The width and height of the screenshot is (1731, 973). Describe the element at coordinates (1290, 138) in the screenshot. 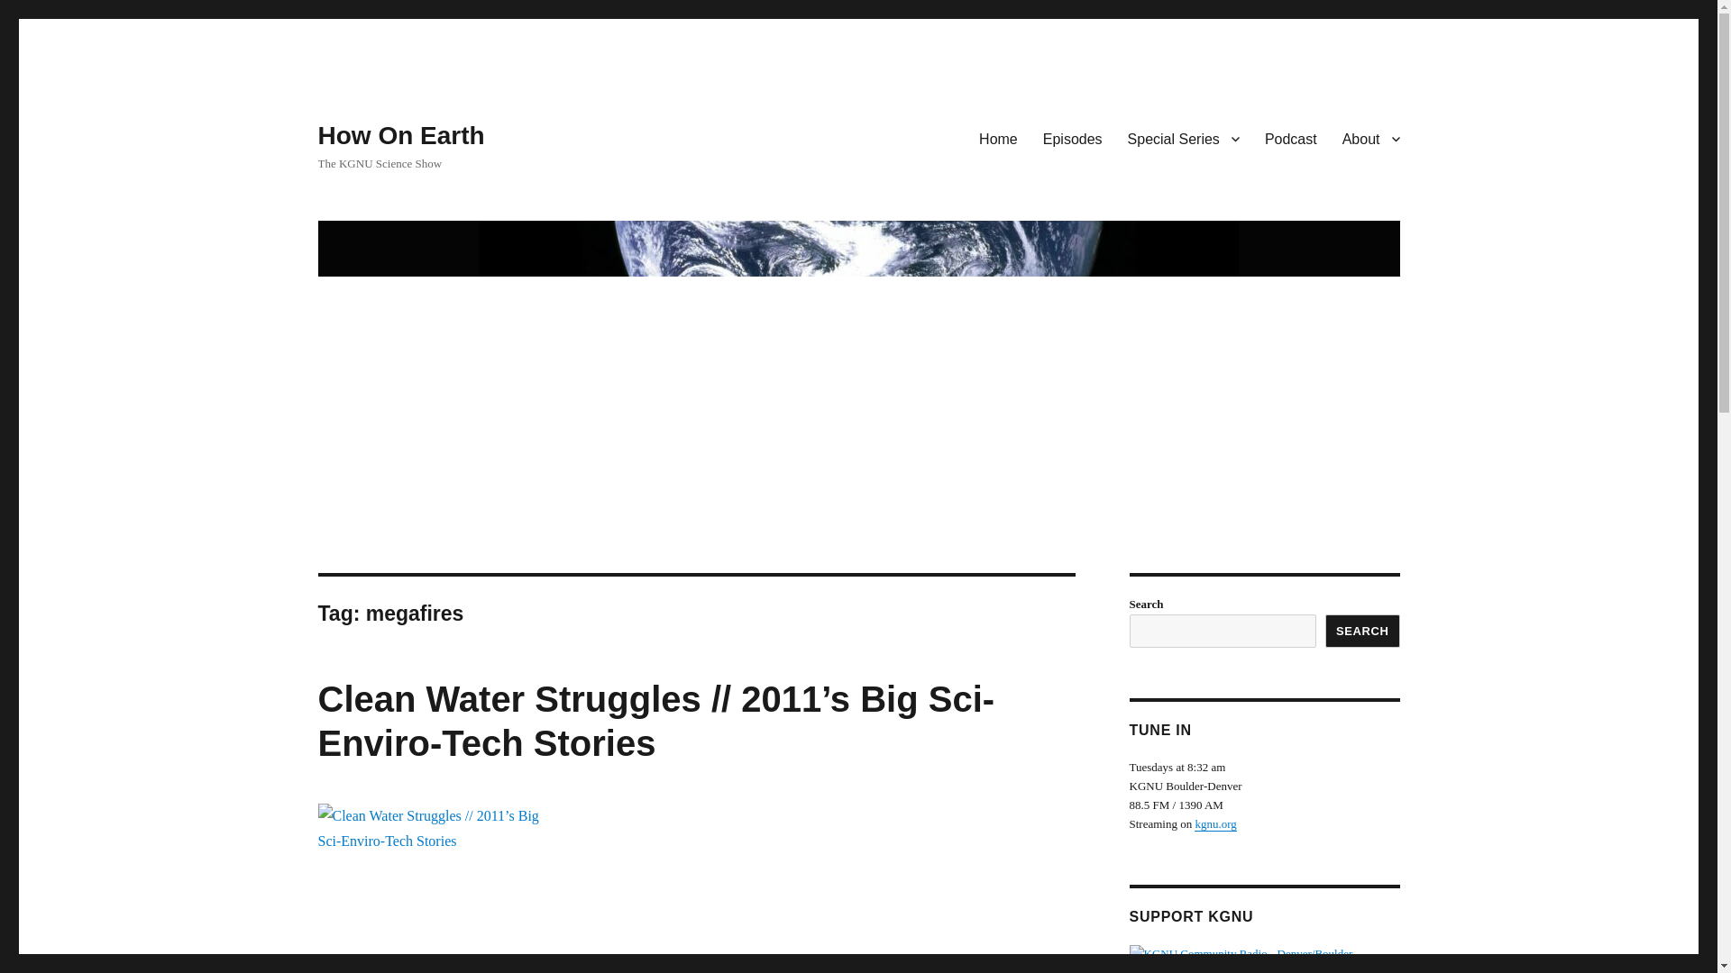

I see `Podcast` at that location.